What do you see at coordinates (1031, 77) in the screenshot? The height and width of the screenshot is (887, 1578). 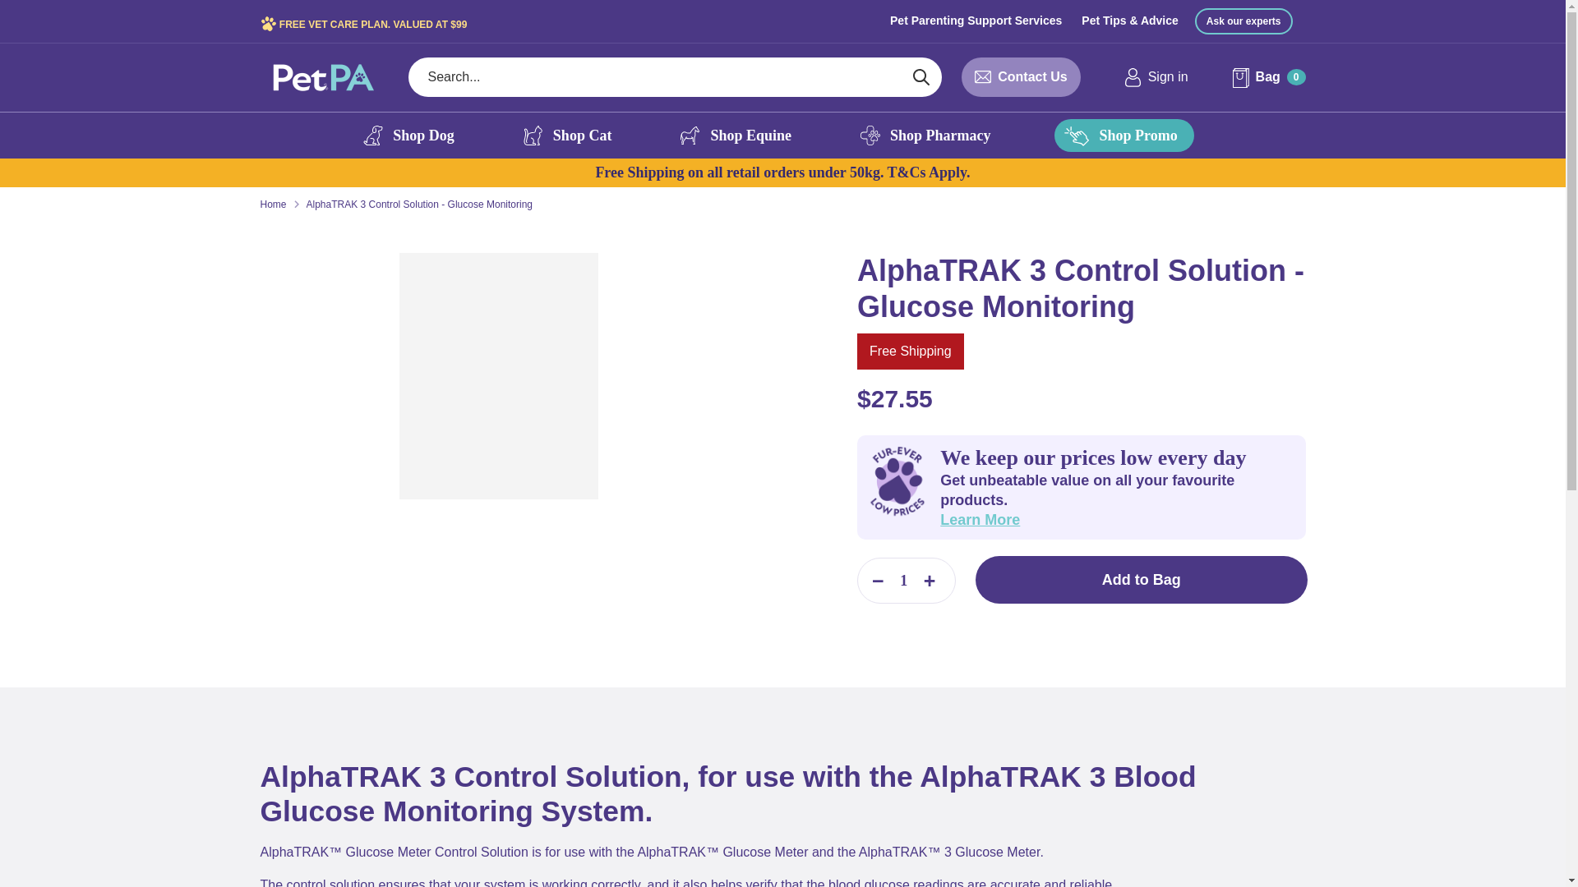 I see `Contact Us` at bounding box center [1031, 77].